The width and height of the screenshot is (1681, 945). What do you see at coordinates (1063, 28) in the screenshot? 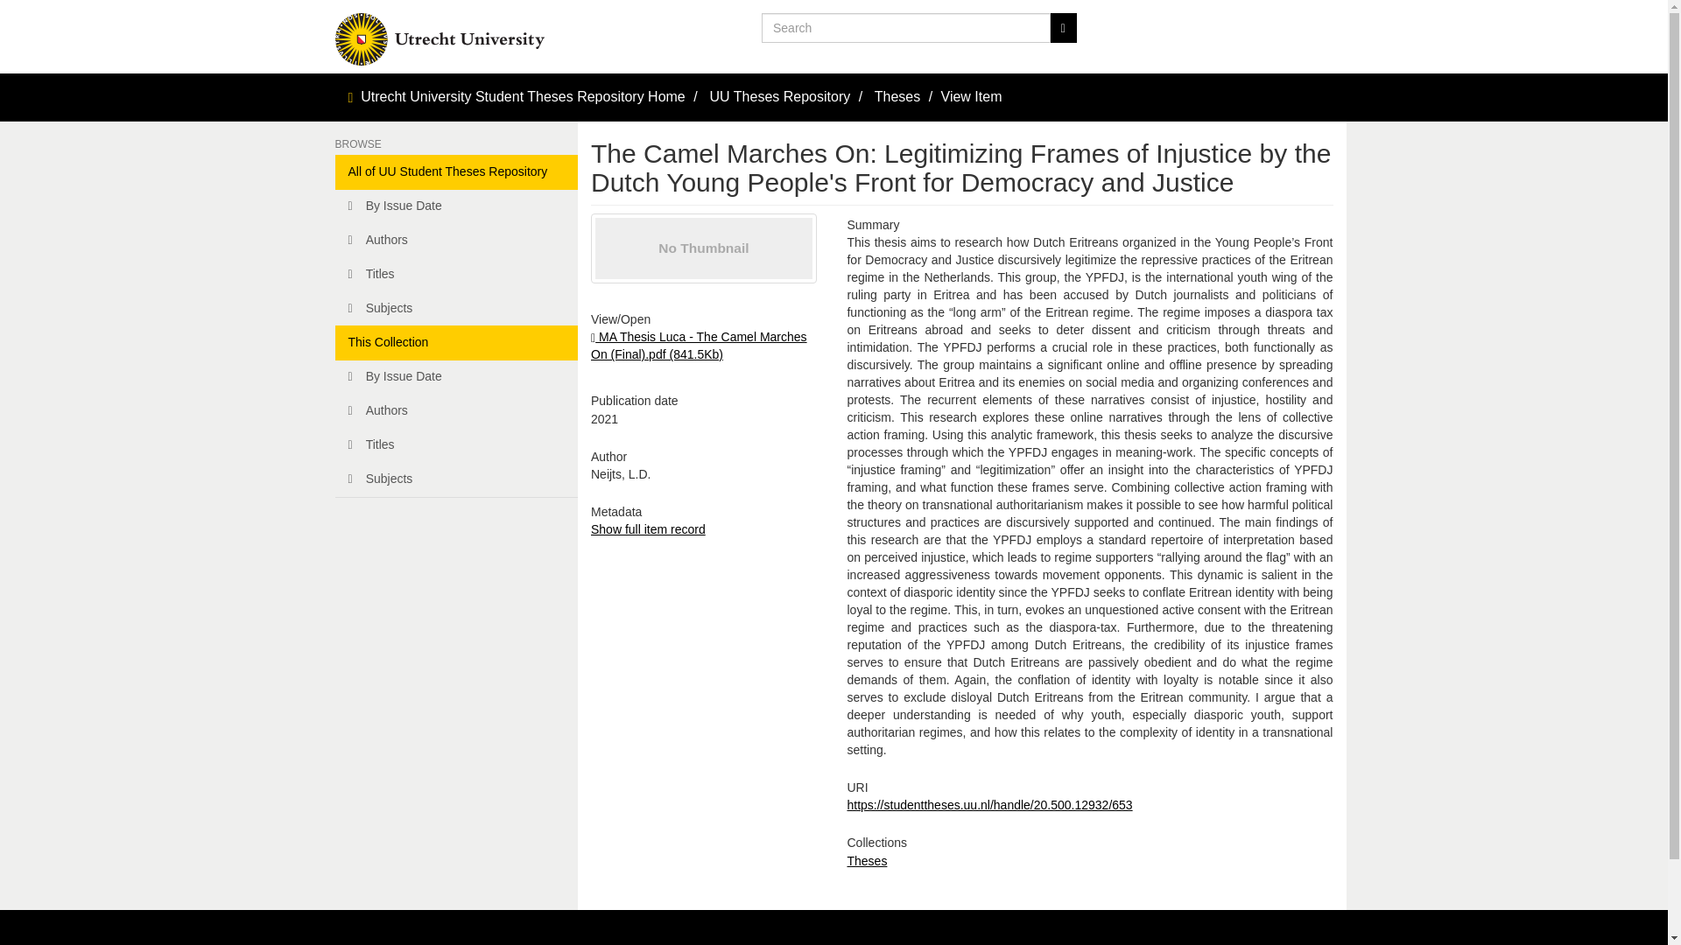
I see `Go` at bounding box center [1063, 28].